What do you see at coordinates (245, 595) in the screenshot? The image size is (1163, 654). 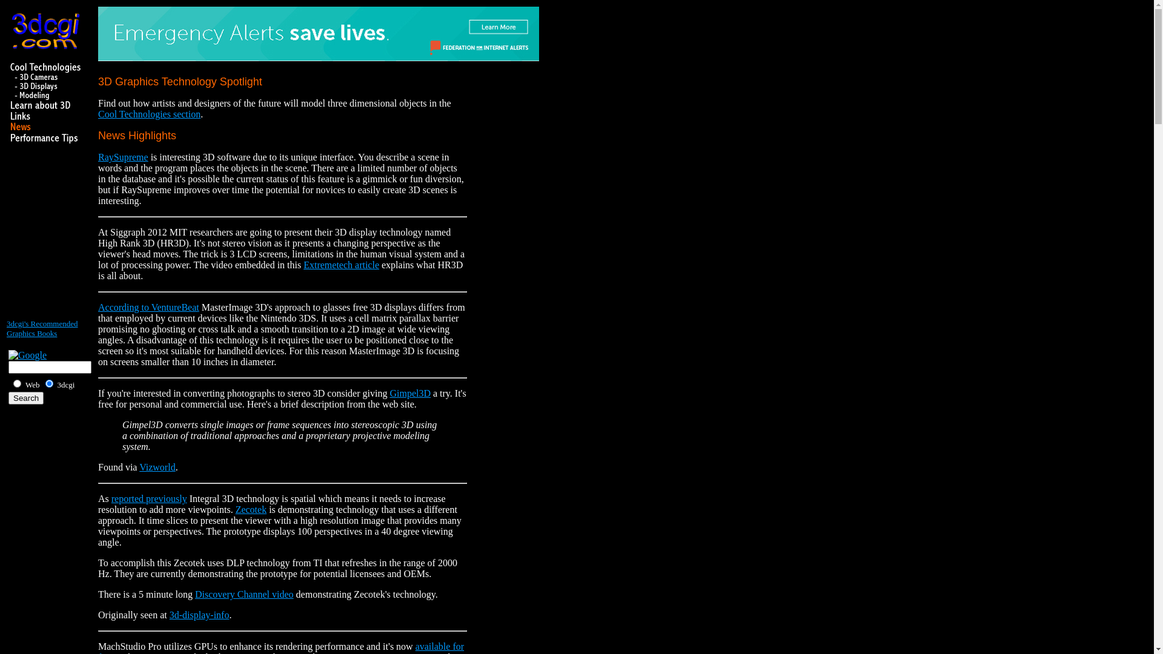 I see `Discovery Channel video` at bounding box center [245, 595].